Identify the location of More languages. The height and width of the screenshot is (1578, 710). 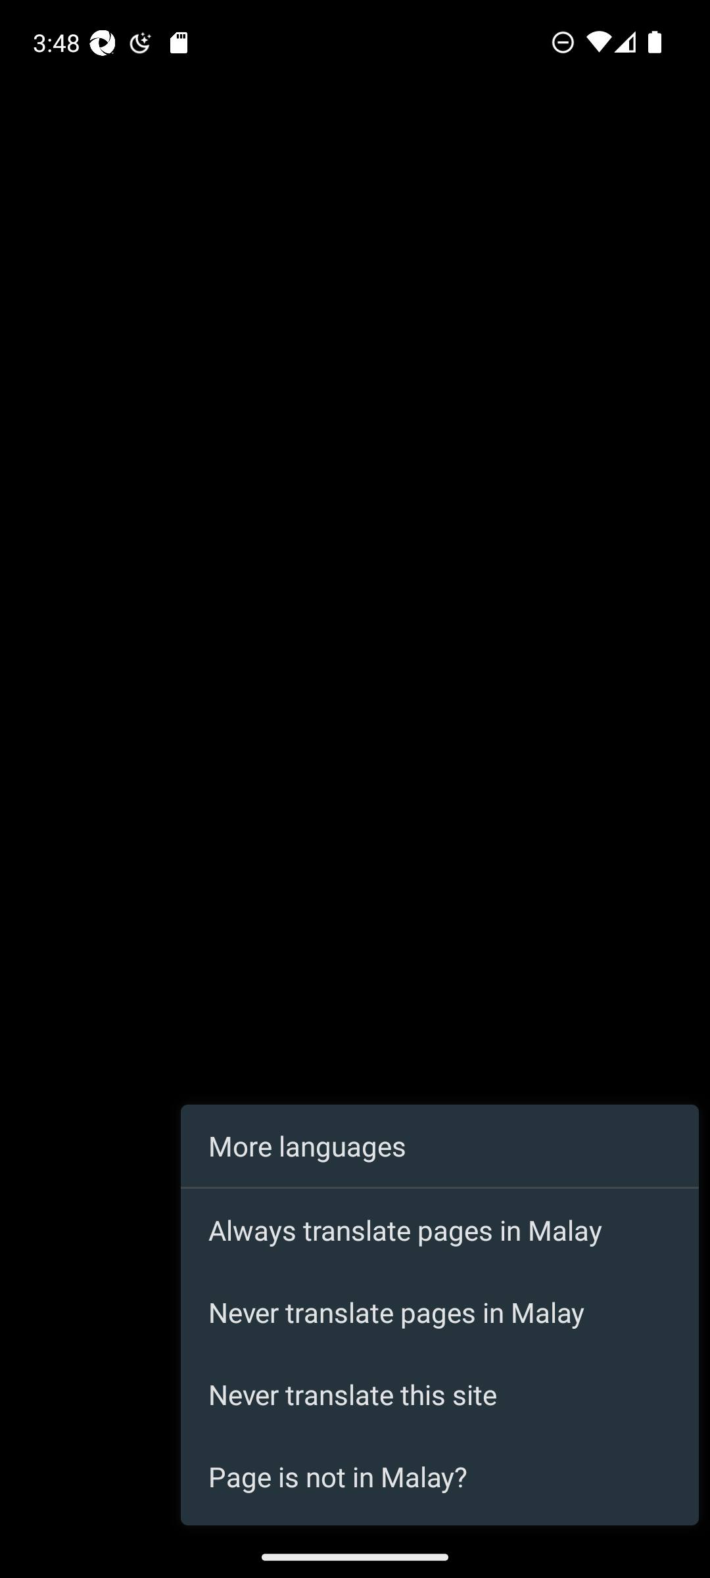
(439, 1147).